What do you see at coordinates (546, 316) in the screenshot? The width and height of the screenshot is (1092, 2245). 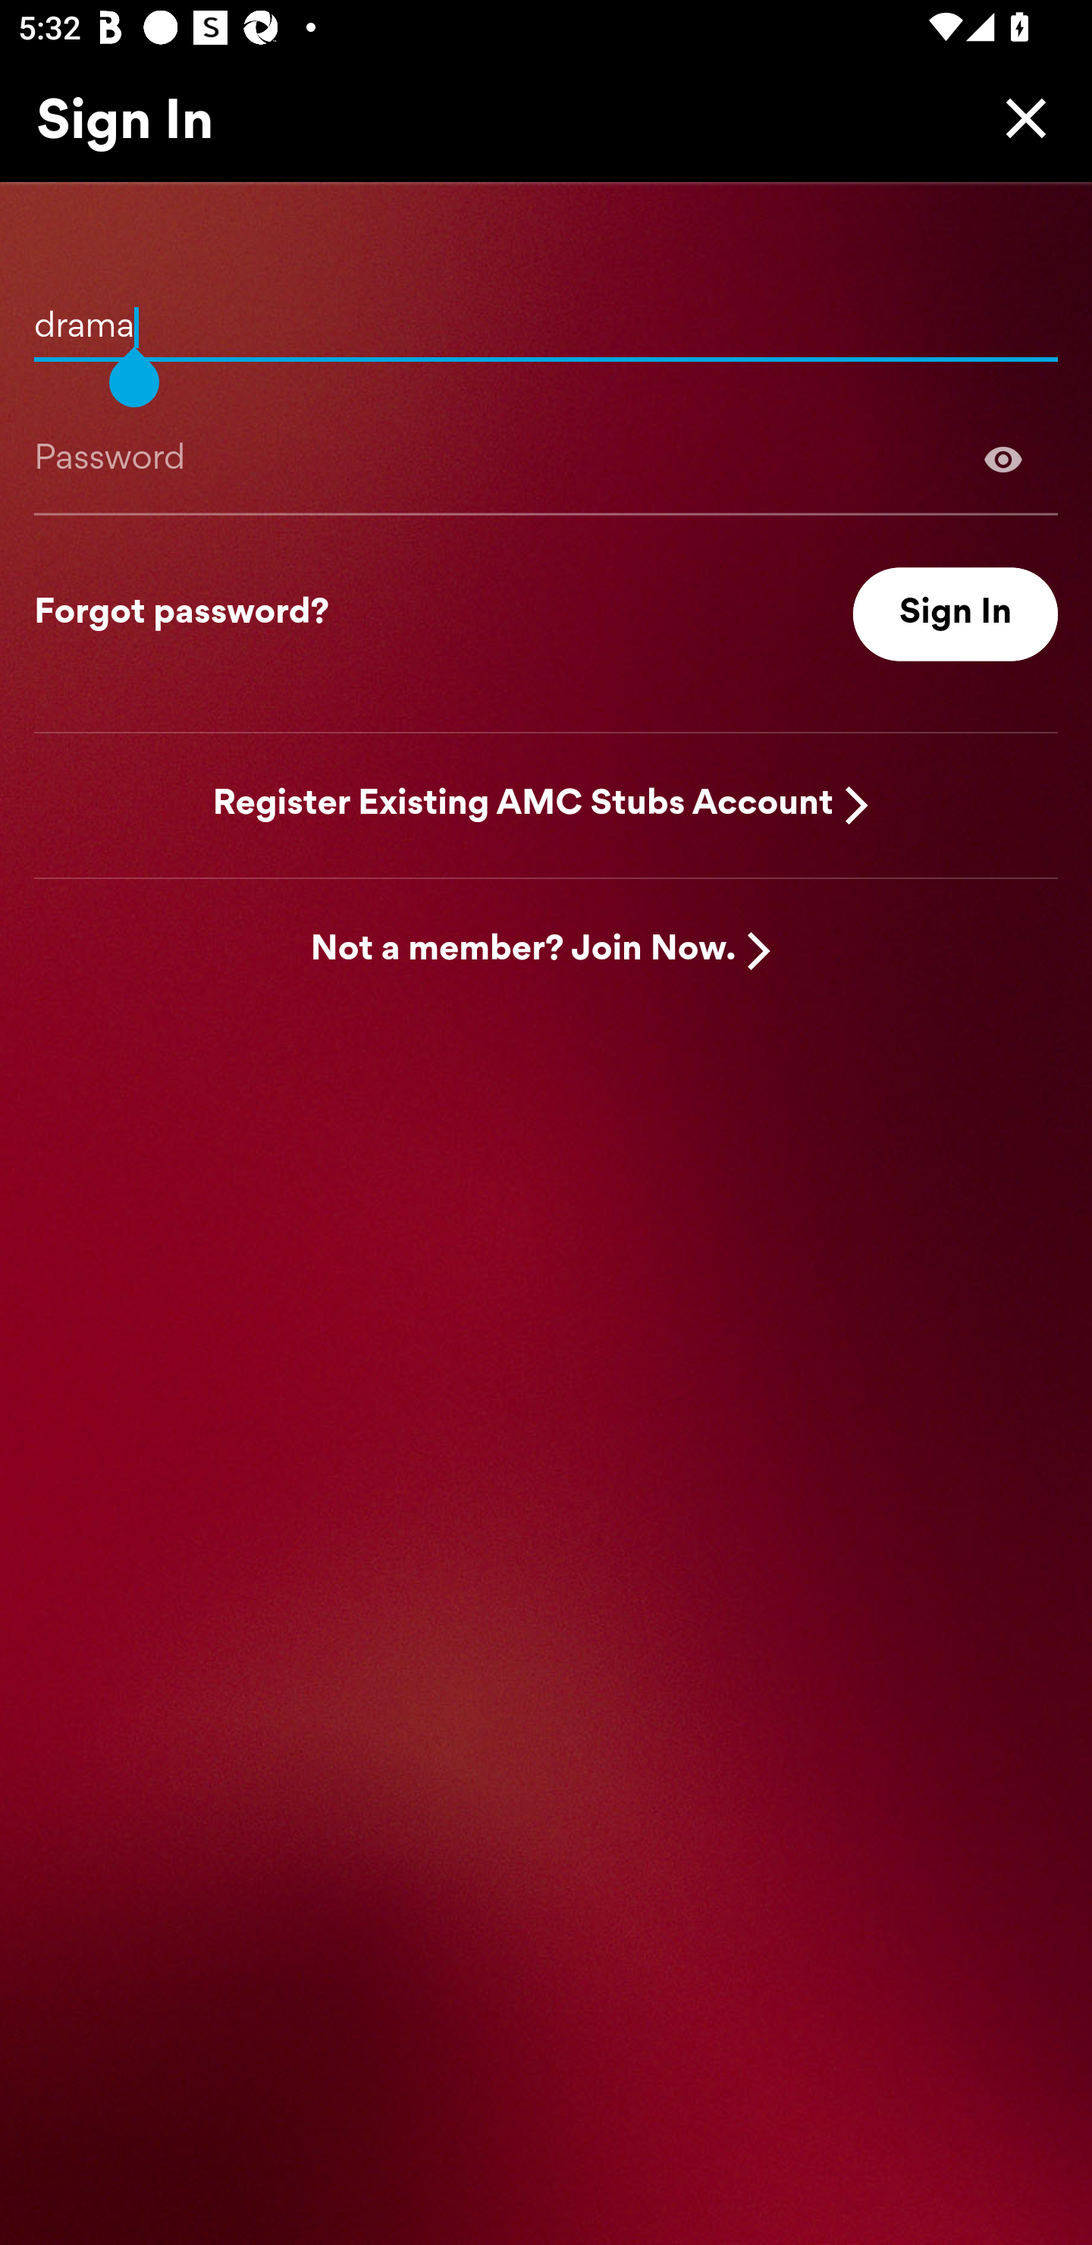 I see `drama` at bounding box center [546, 316].